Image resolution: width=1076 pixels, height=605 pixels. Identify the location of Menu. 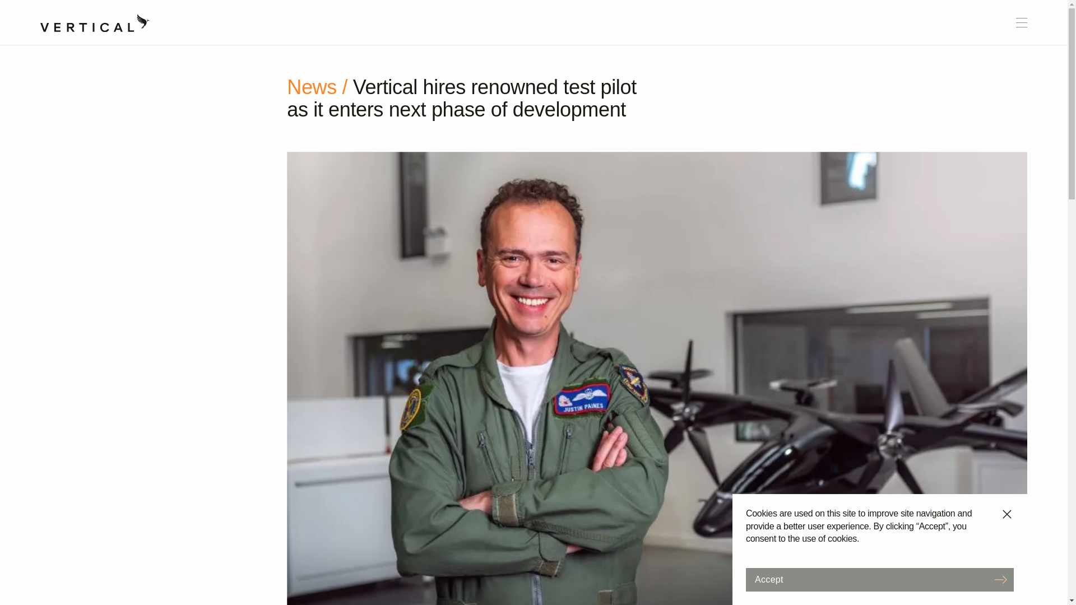
(1021, 22).